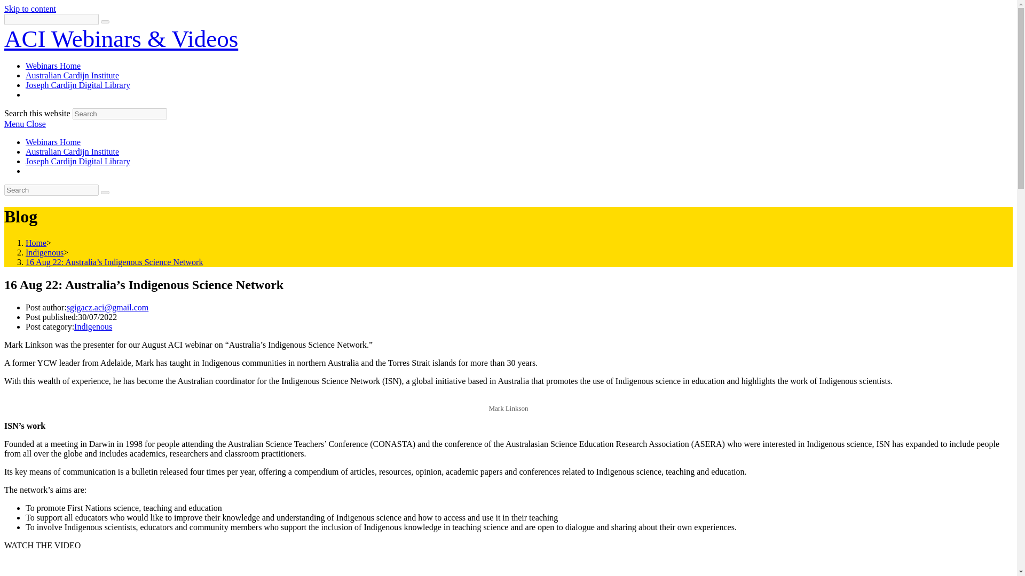 Image resolution: width=1025 pixels, height=576 pixels. What do you see at coordinates (53, 65) in the screenshot?
I see `Webinars Home` at bounding box center [53, 65].